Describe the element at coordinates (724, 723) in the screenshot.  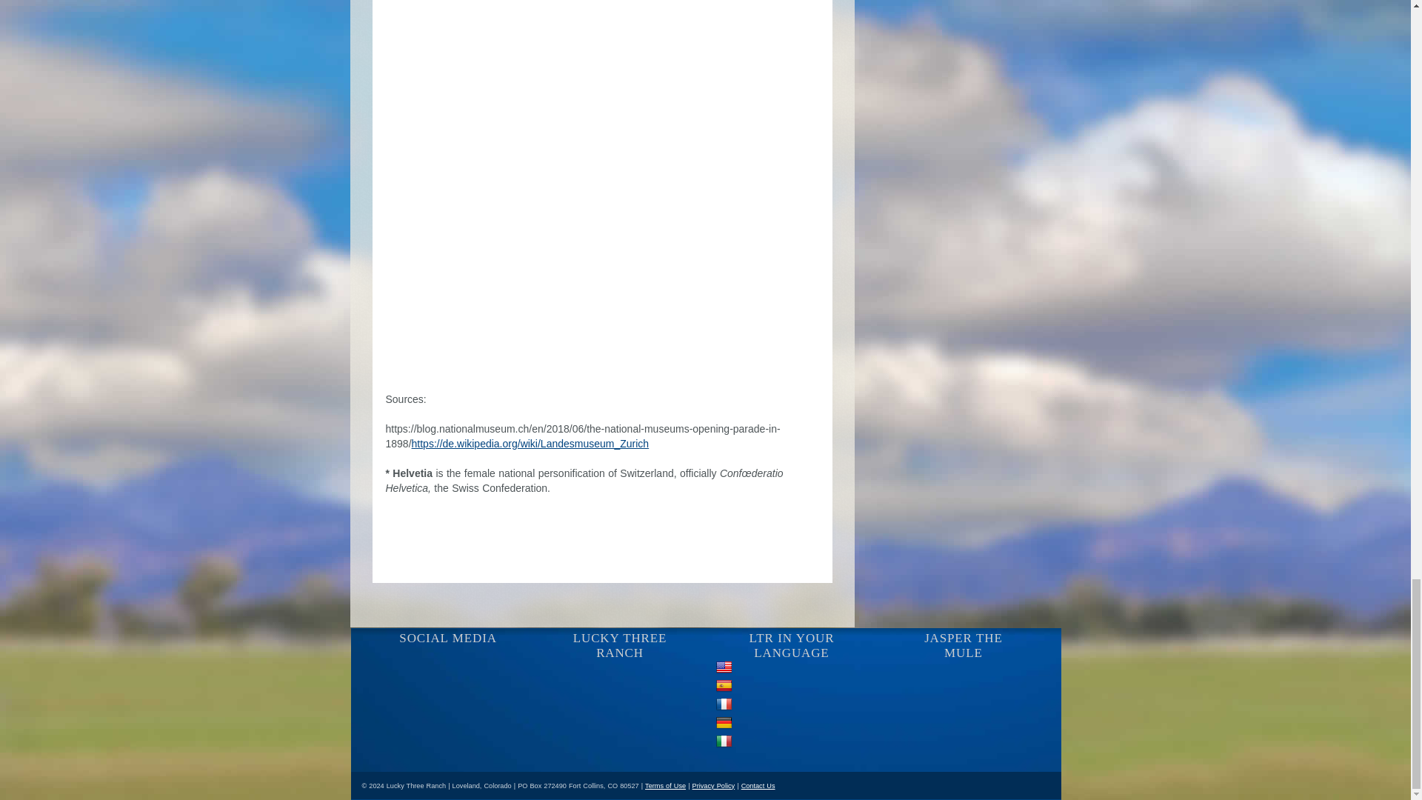
I see `German` at that location.